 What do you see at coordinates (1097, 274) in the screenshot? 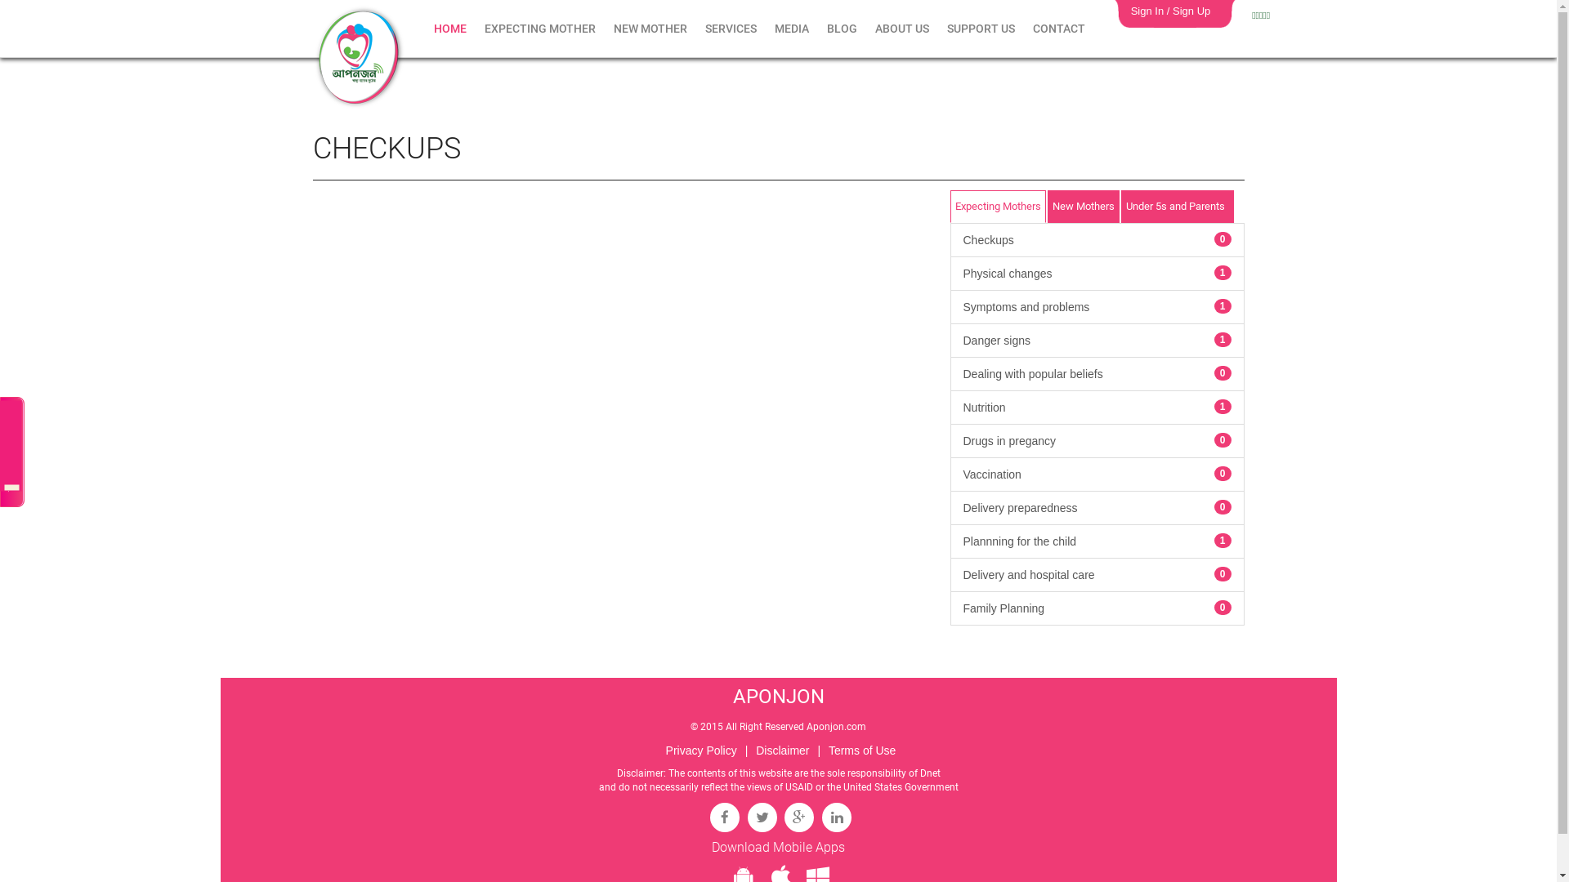
I see `Physical changes
1` at bounding box center [1097, 274].